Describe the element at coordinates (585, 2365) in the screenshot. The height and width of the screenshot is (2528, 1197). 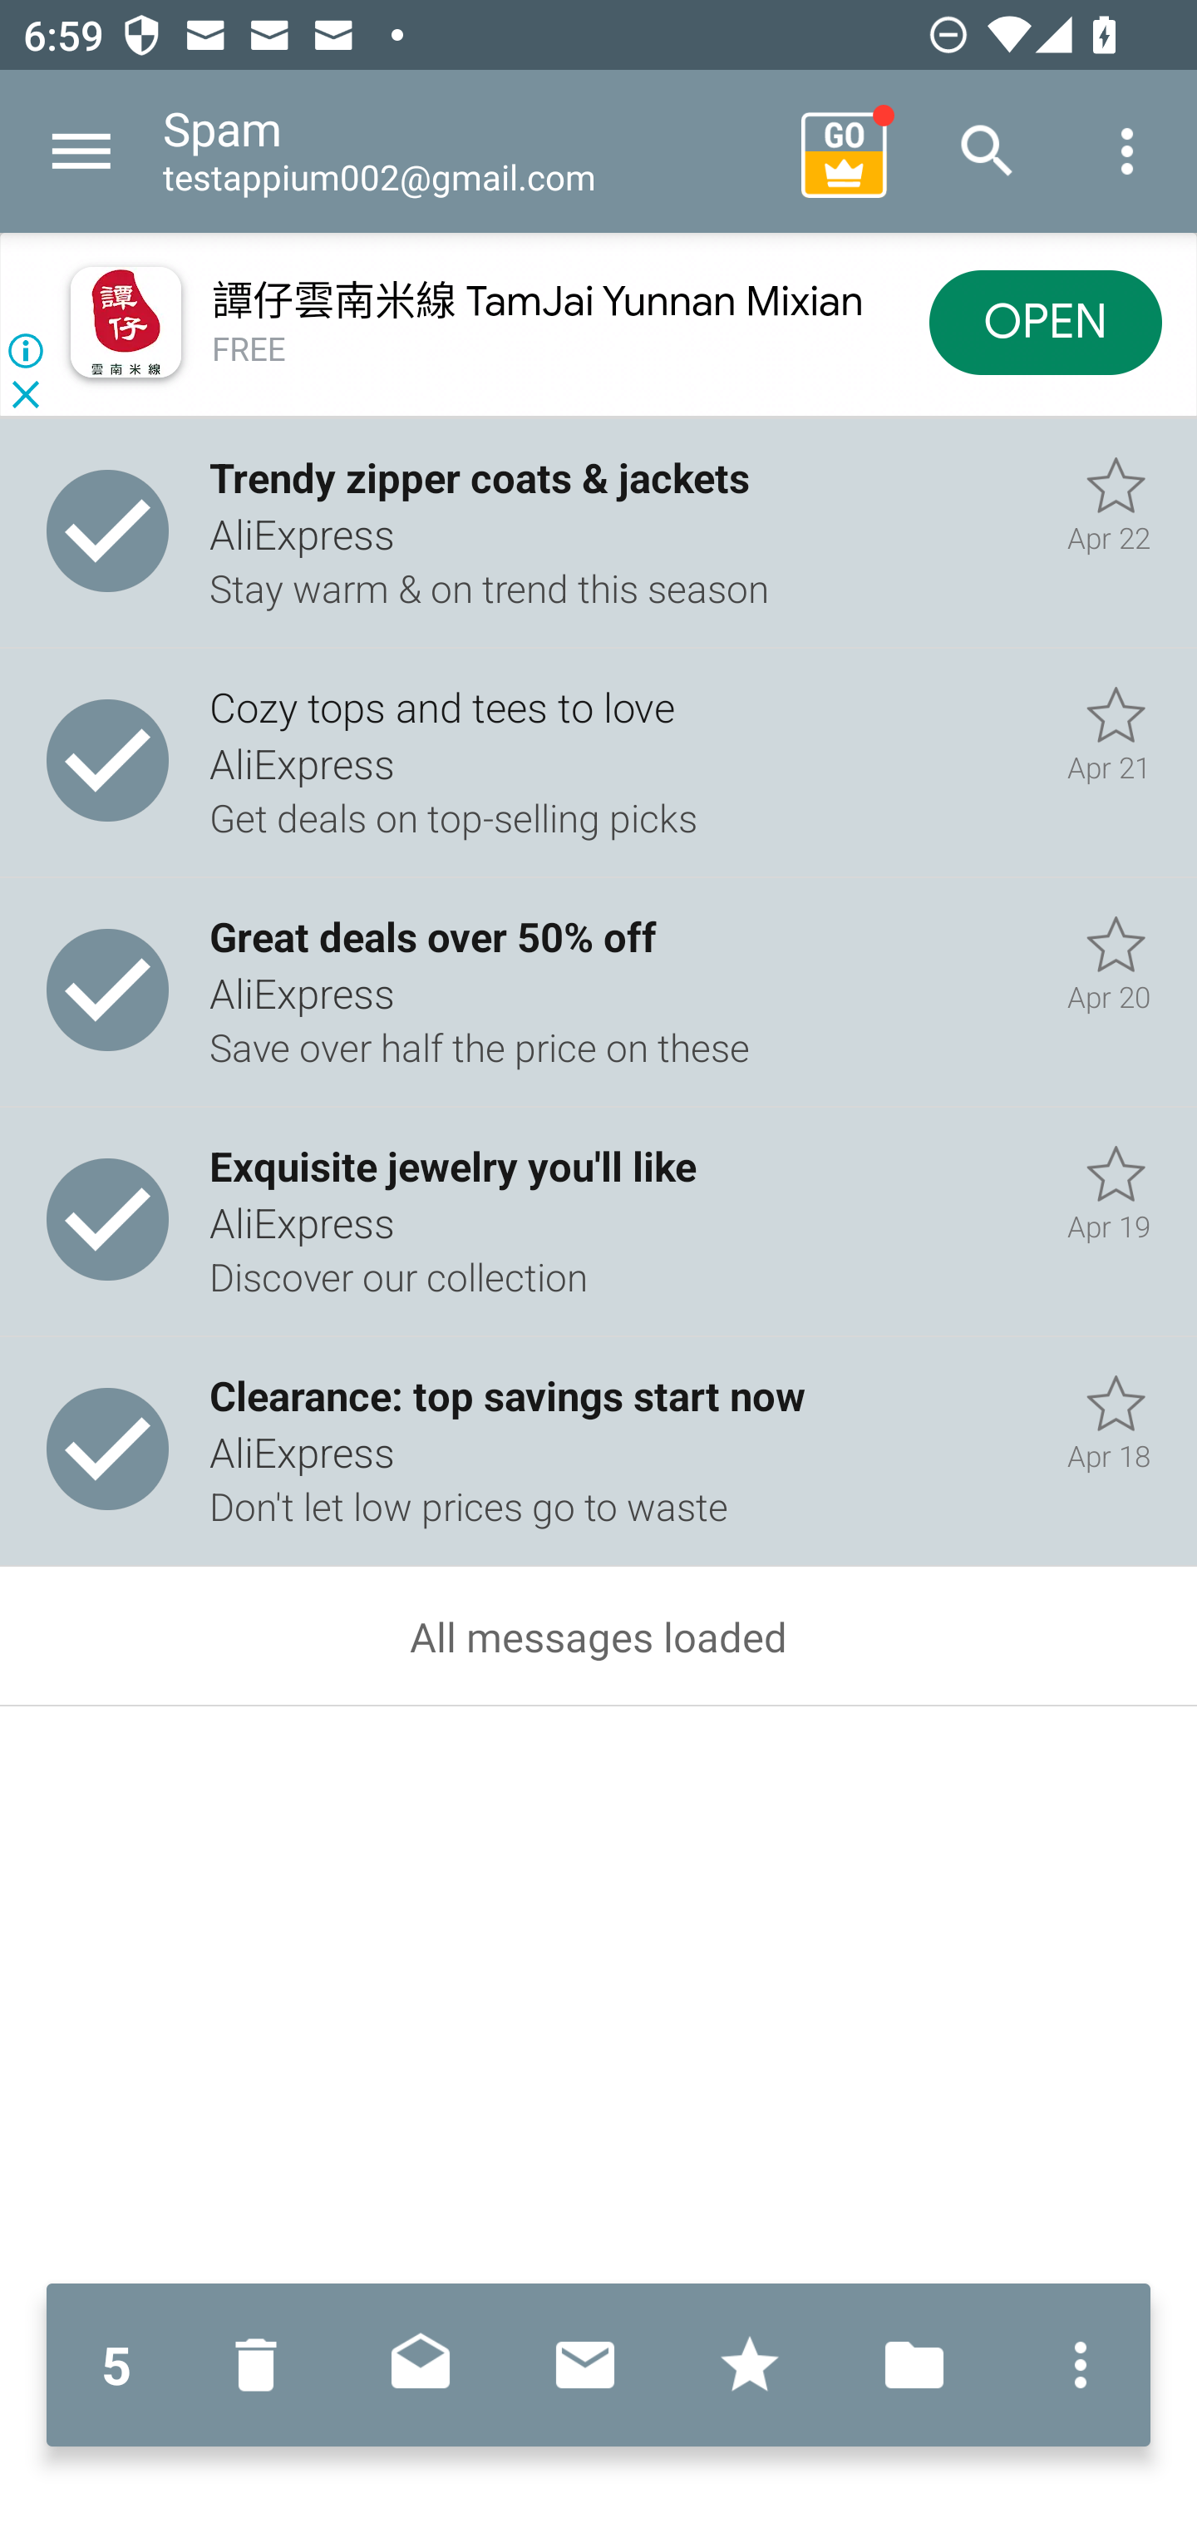
I see `Mark unread` at that location.